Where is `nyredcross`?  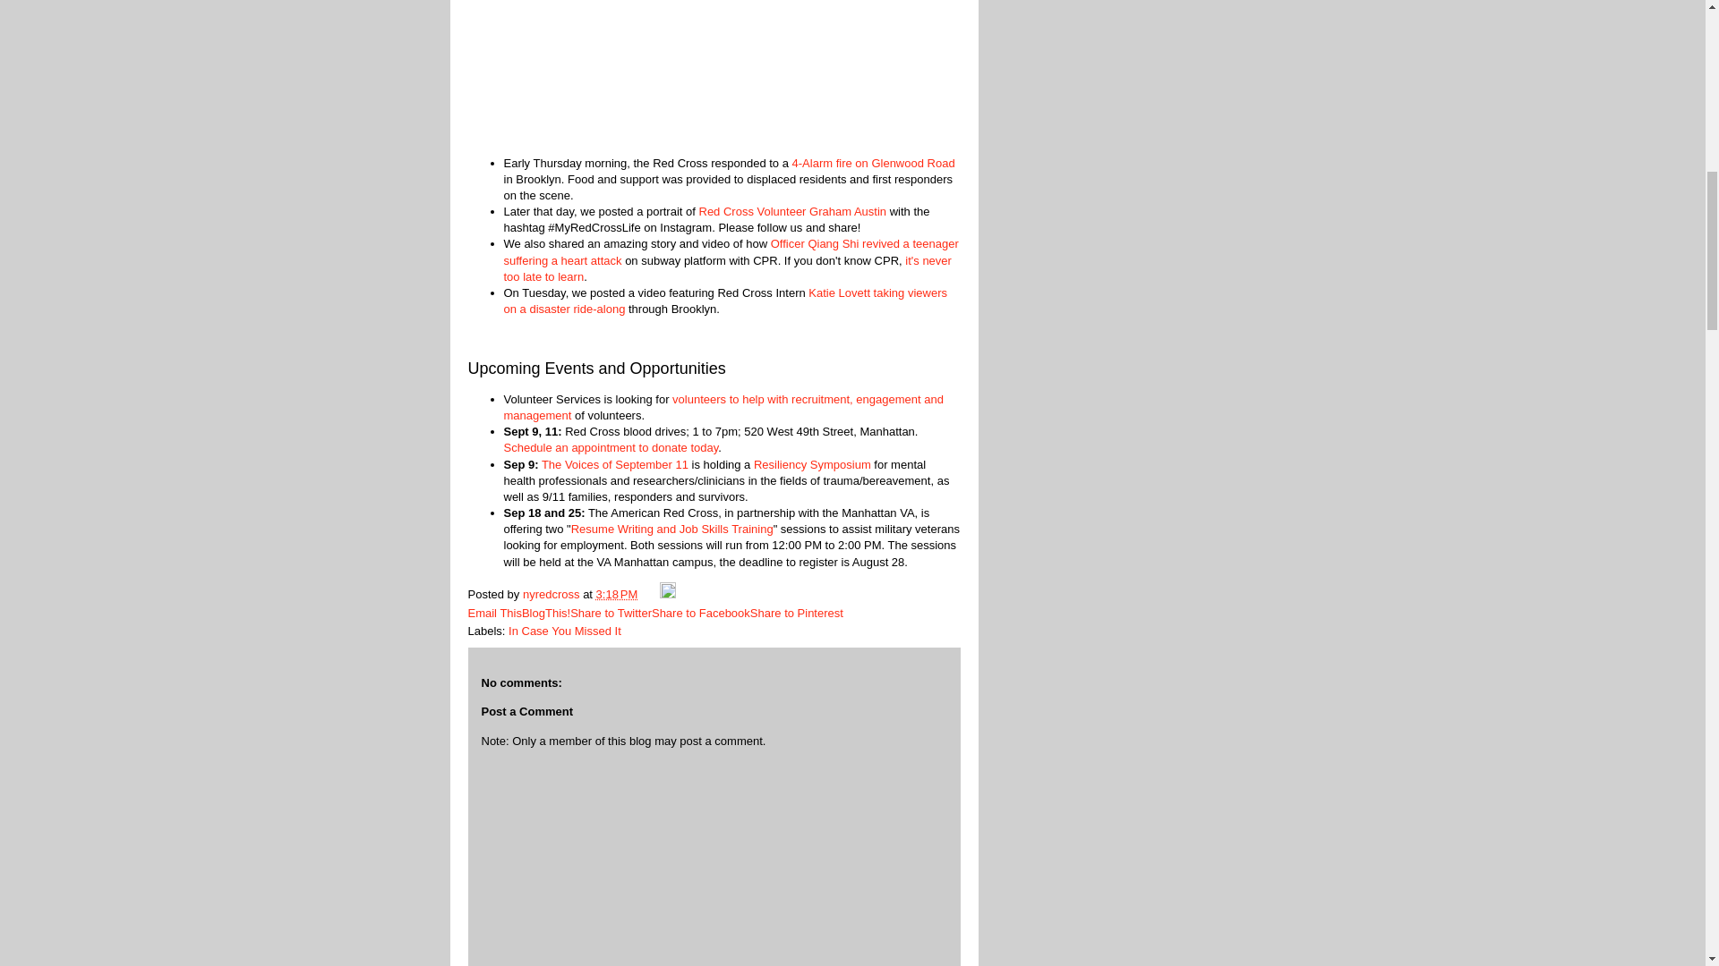
nyredcross is located at coordinates (552, 594).